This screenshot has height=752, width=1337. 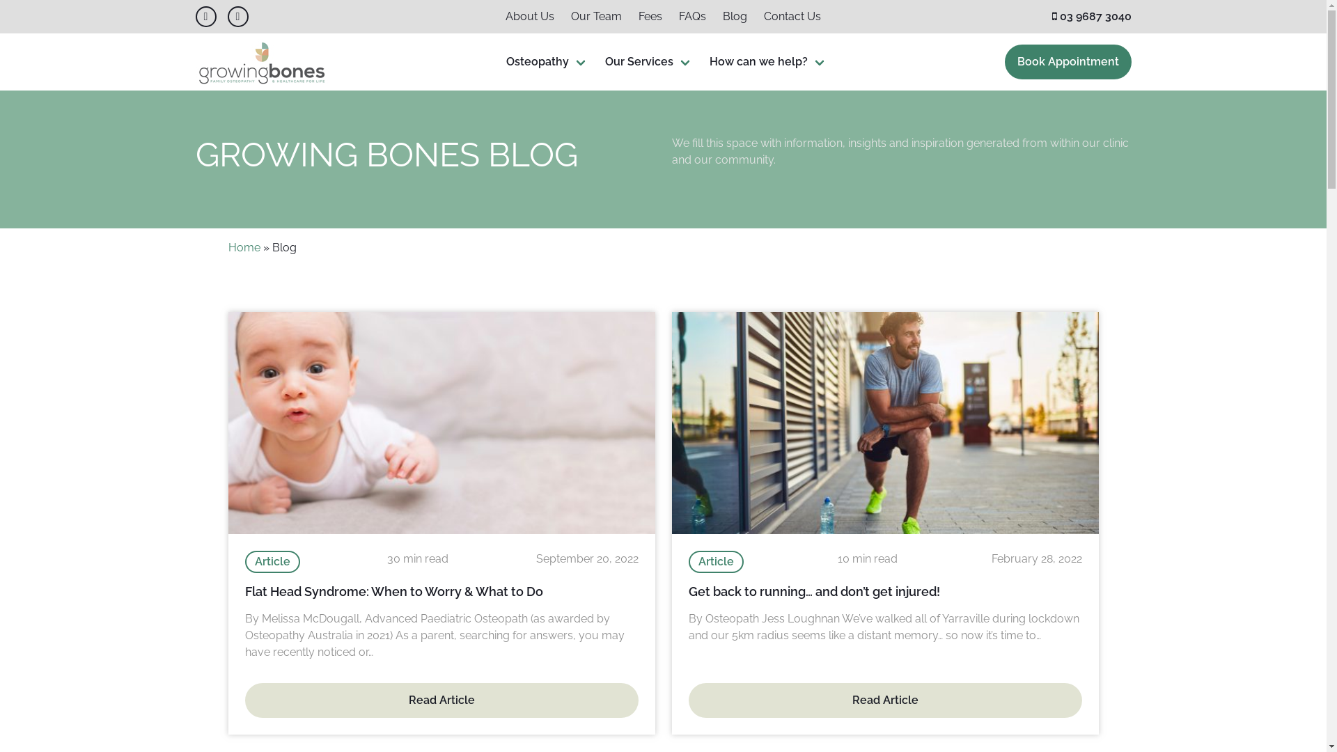 What do you see at coordinates (547, 62) in the screenshot?
I see `Osteopathy` at bounding box center [547, 62].